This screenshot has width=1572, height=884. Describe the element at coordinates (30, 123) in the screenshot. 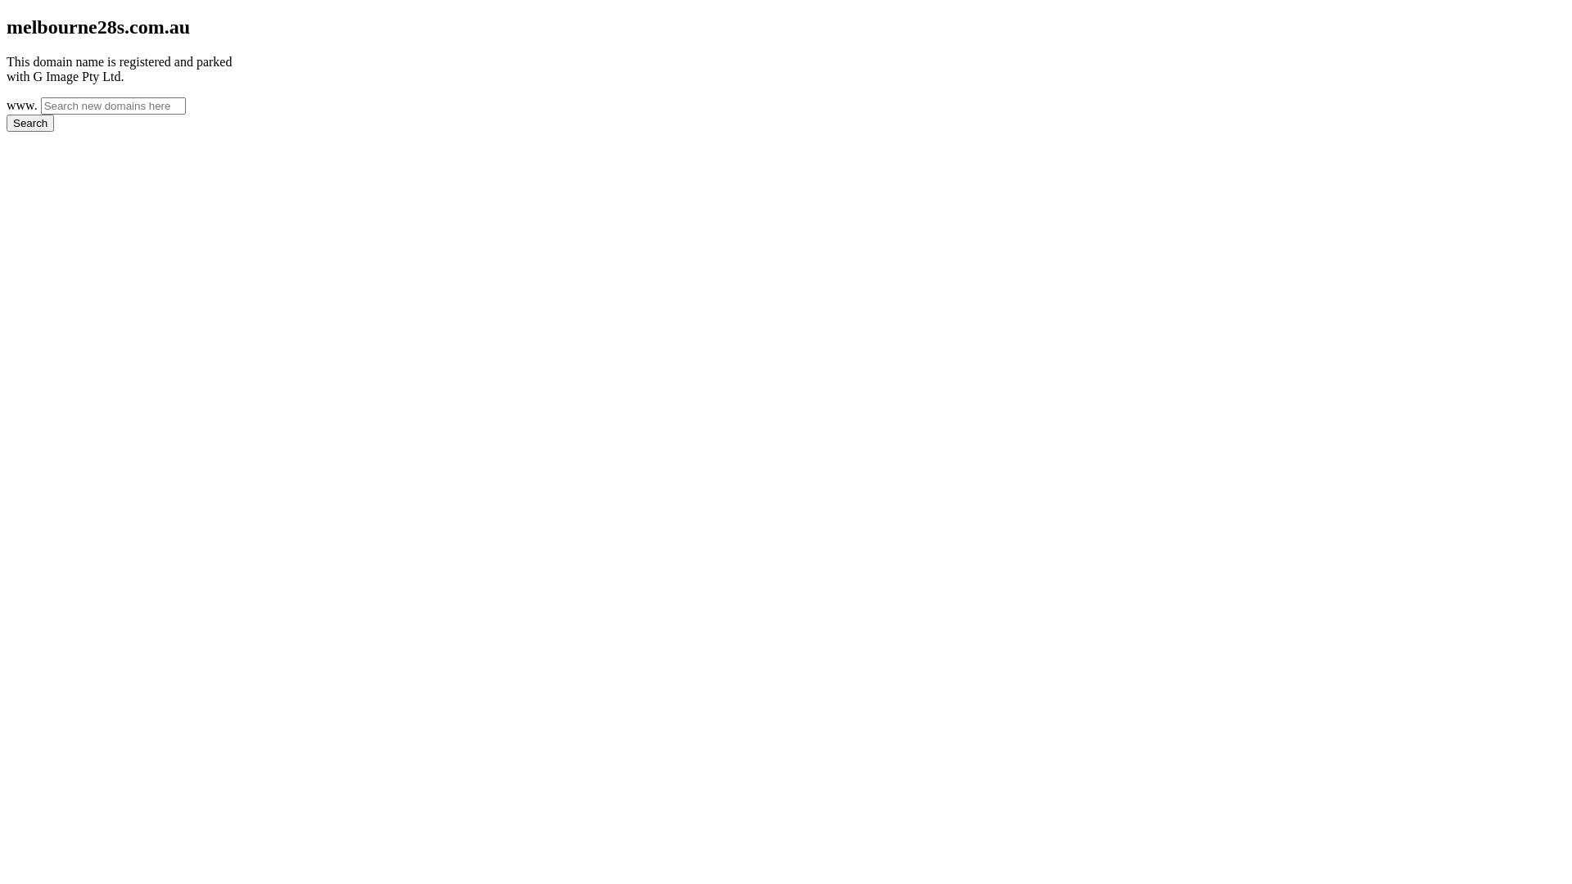

I see `Search` at that location.